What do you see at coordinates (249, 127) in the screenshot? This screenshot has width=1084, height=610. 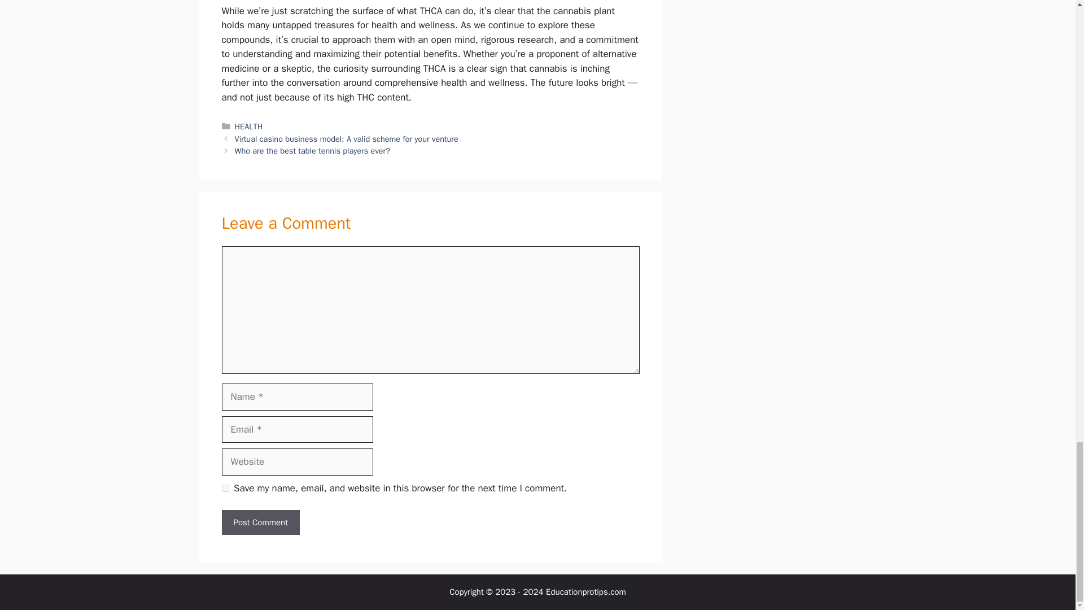 I see `HEALTH` at bounding box center [249, 127].